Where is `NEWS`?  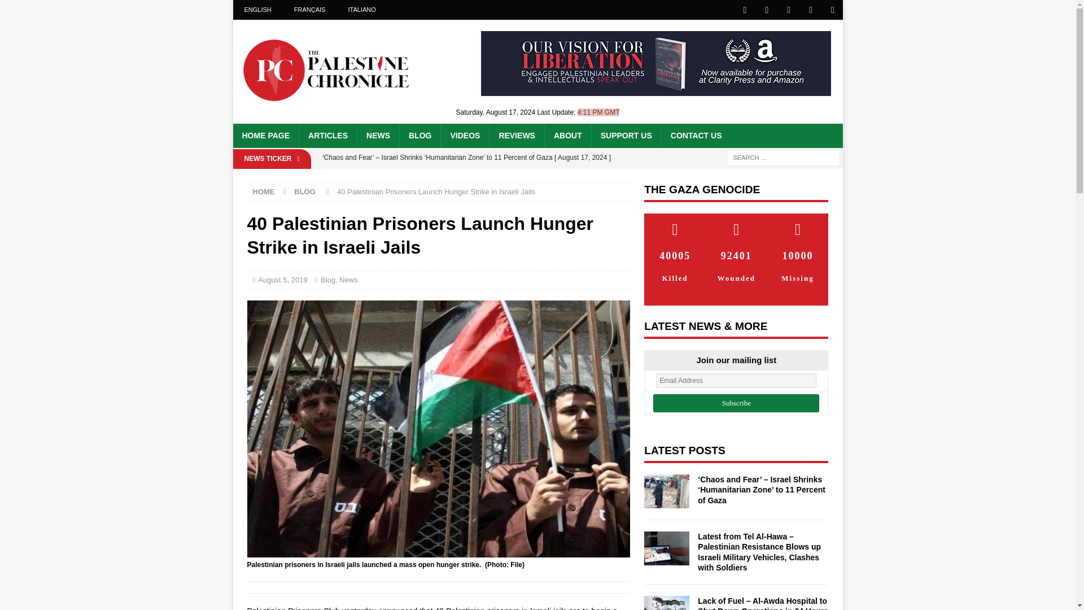 NEWS is located at coordinates (377, 136).